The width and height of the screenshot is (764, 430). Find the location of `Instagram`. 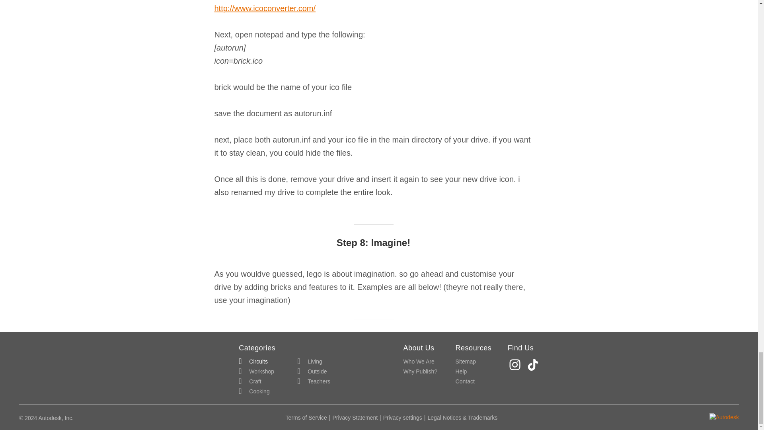

Instagram is located at coordinates (516, 365).